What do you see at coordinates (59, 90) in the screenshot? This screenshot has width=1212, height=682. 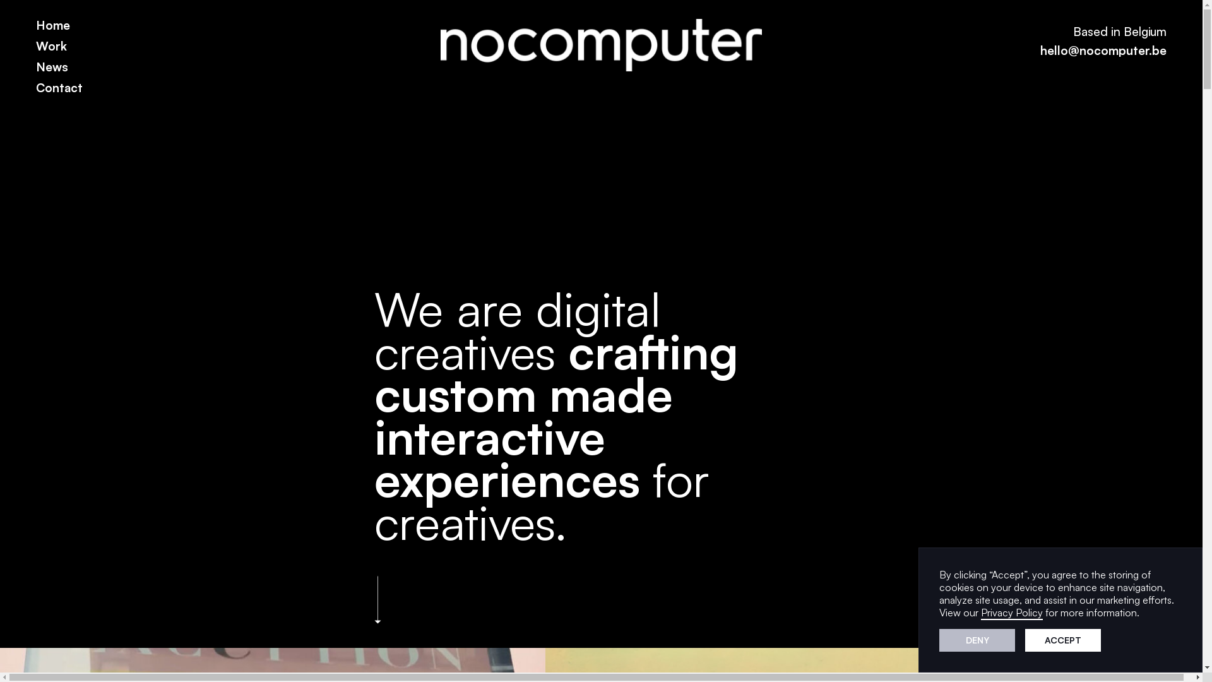 I see `Contact` at bounding box center [59, 90].